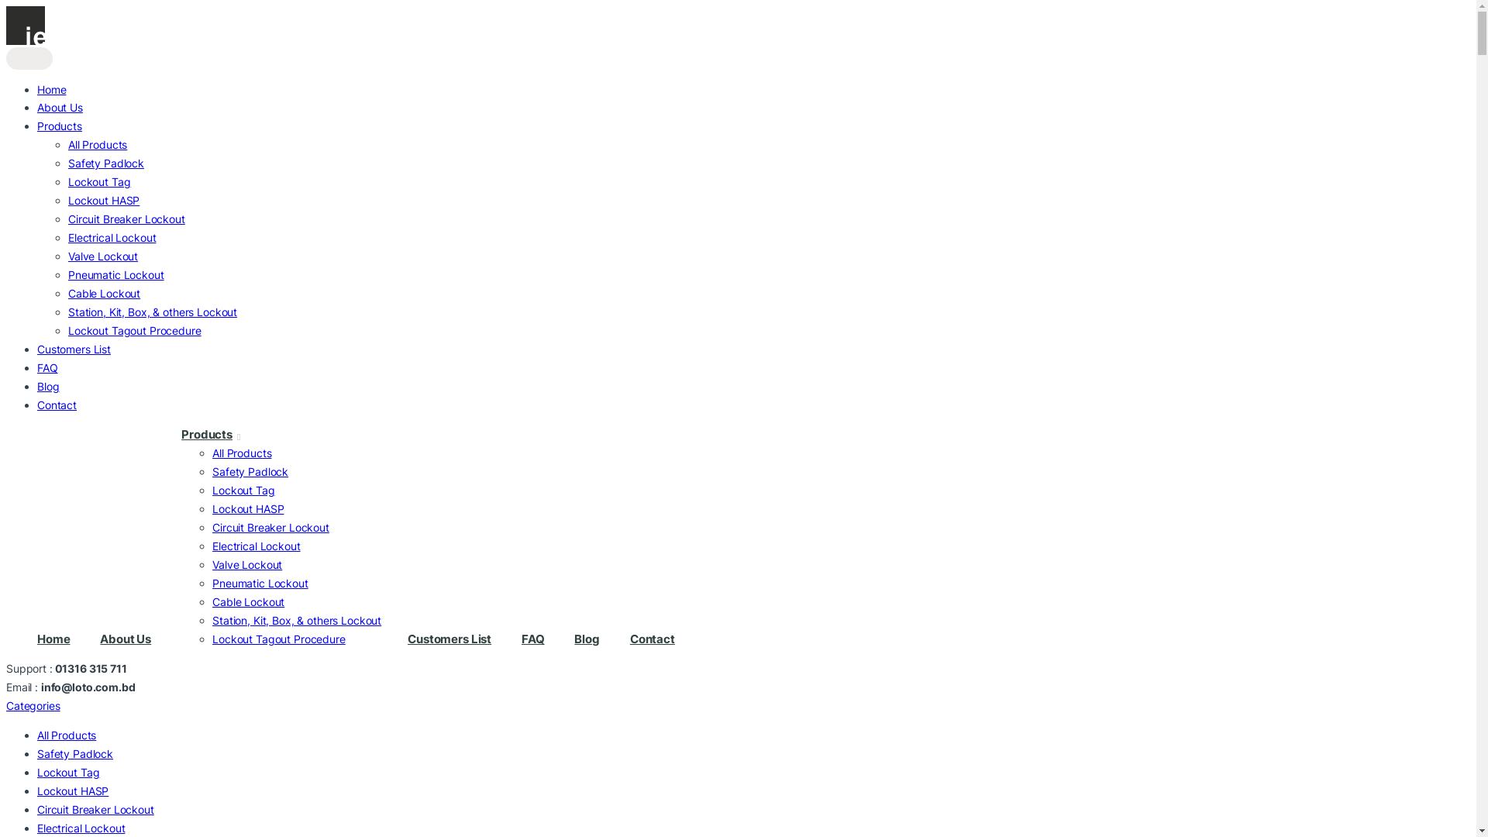 Image resolution: width=1488 pixels, height=837 pixels. I want to click on Station, Kit, Box, & others Lockout, so click(296, 620).